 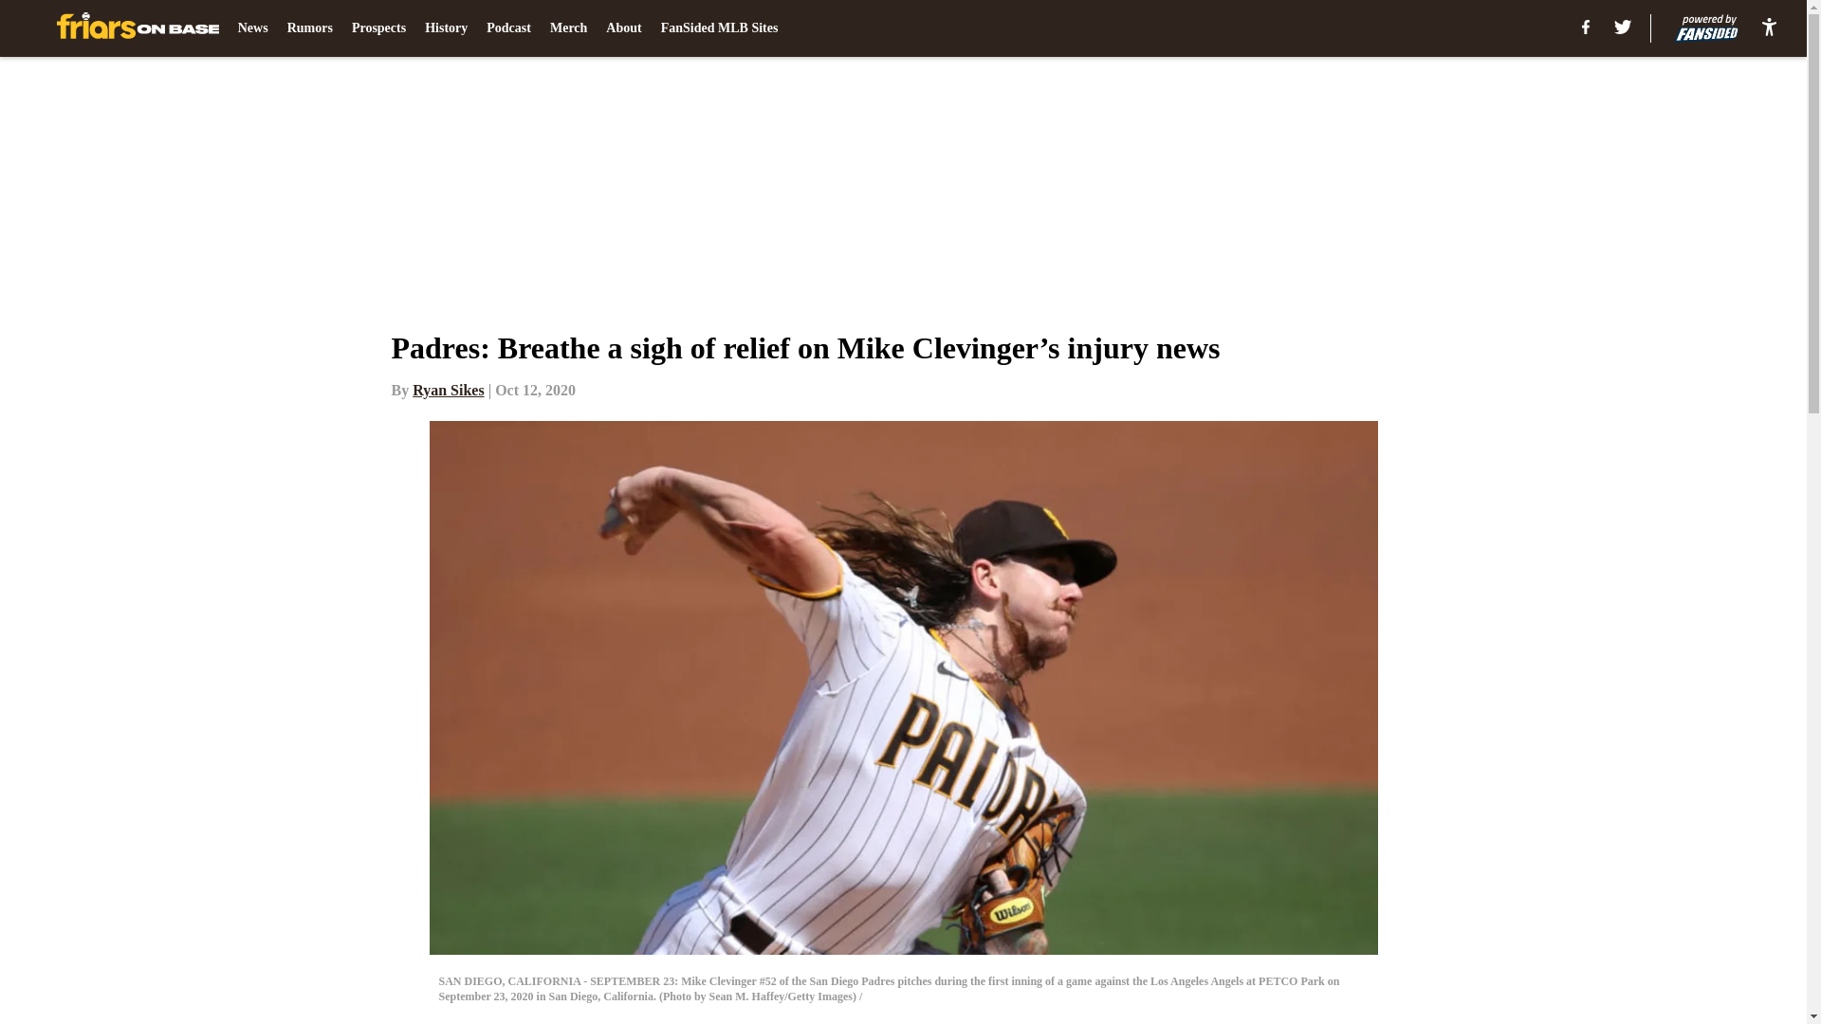 I want to click on Rumors, so click(x=310, y=28).